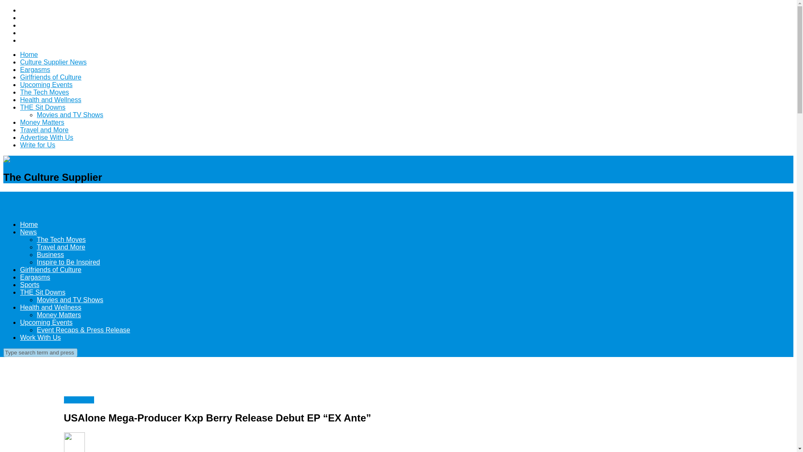 This screenshot has width=803, height=452. I want to click on The Tech Moves, so click(44, 92).